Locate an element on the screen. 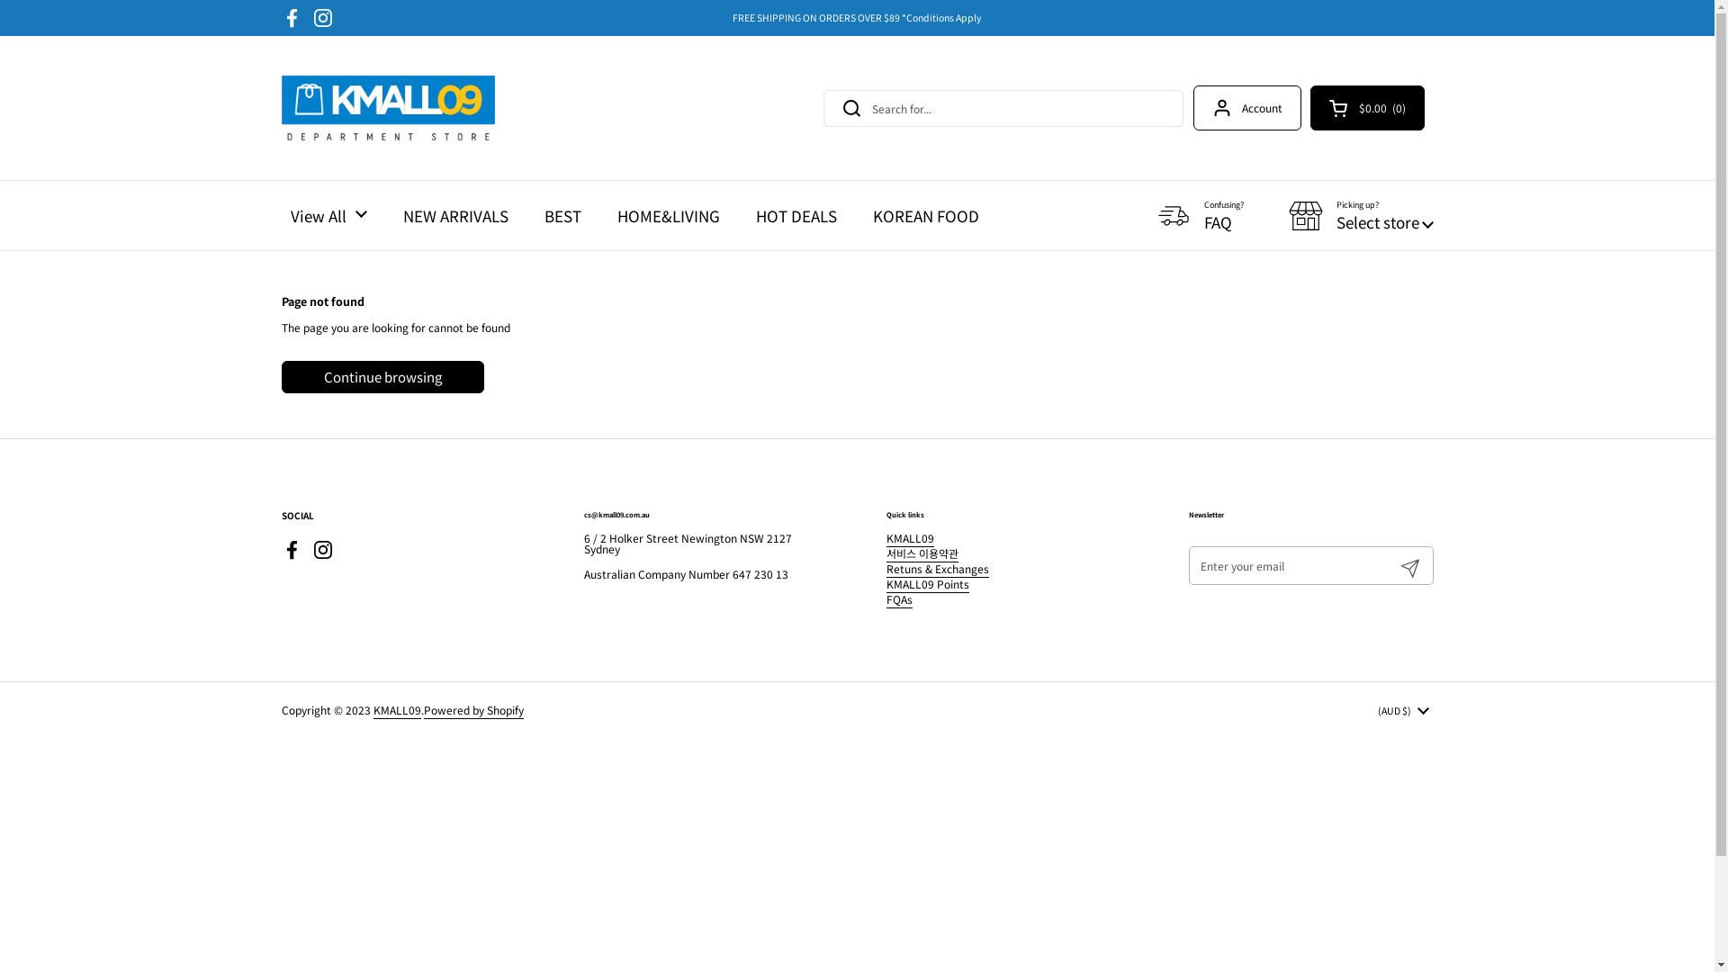  Continue browsing is located at coordinates (382, 376).